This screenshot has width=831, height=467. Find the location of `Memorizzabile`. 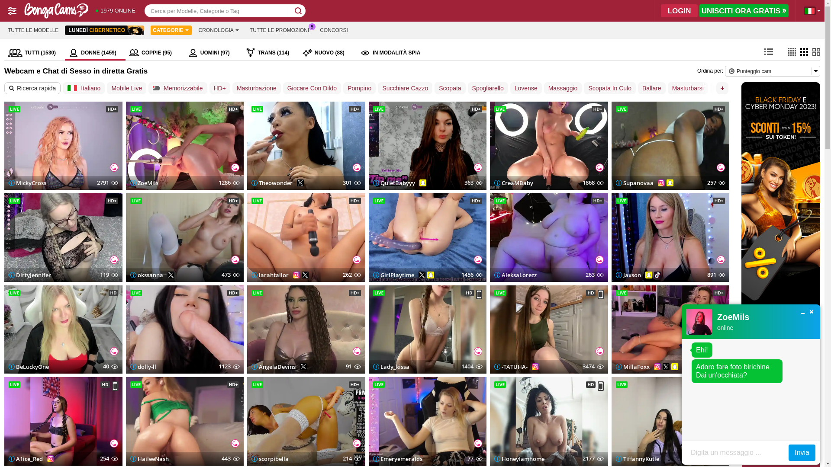

Memorizzabile is located at coordinates (177, 88).